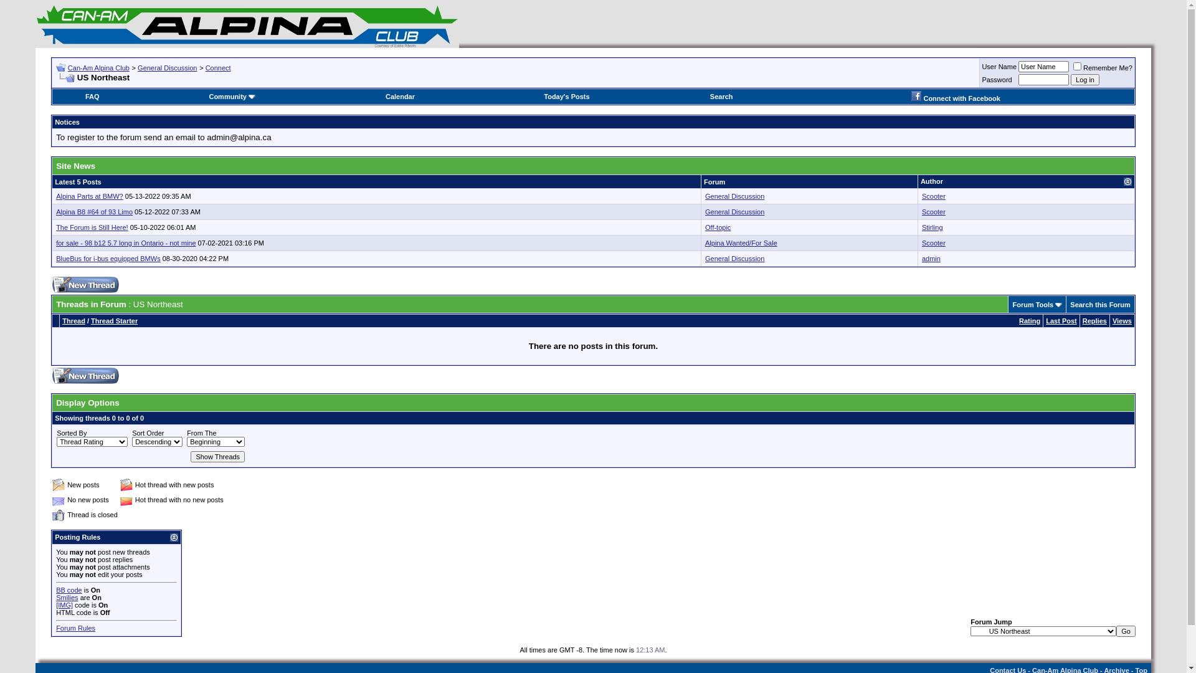 The width and height of the screenshot is (1196, 673). What do you see at coordinates (934, 212) in the screenshot?
I see `Scooter` at bounding box center [934, 212].